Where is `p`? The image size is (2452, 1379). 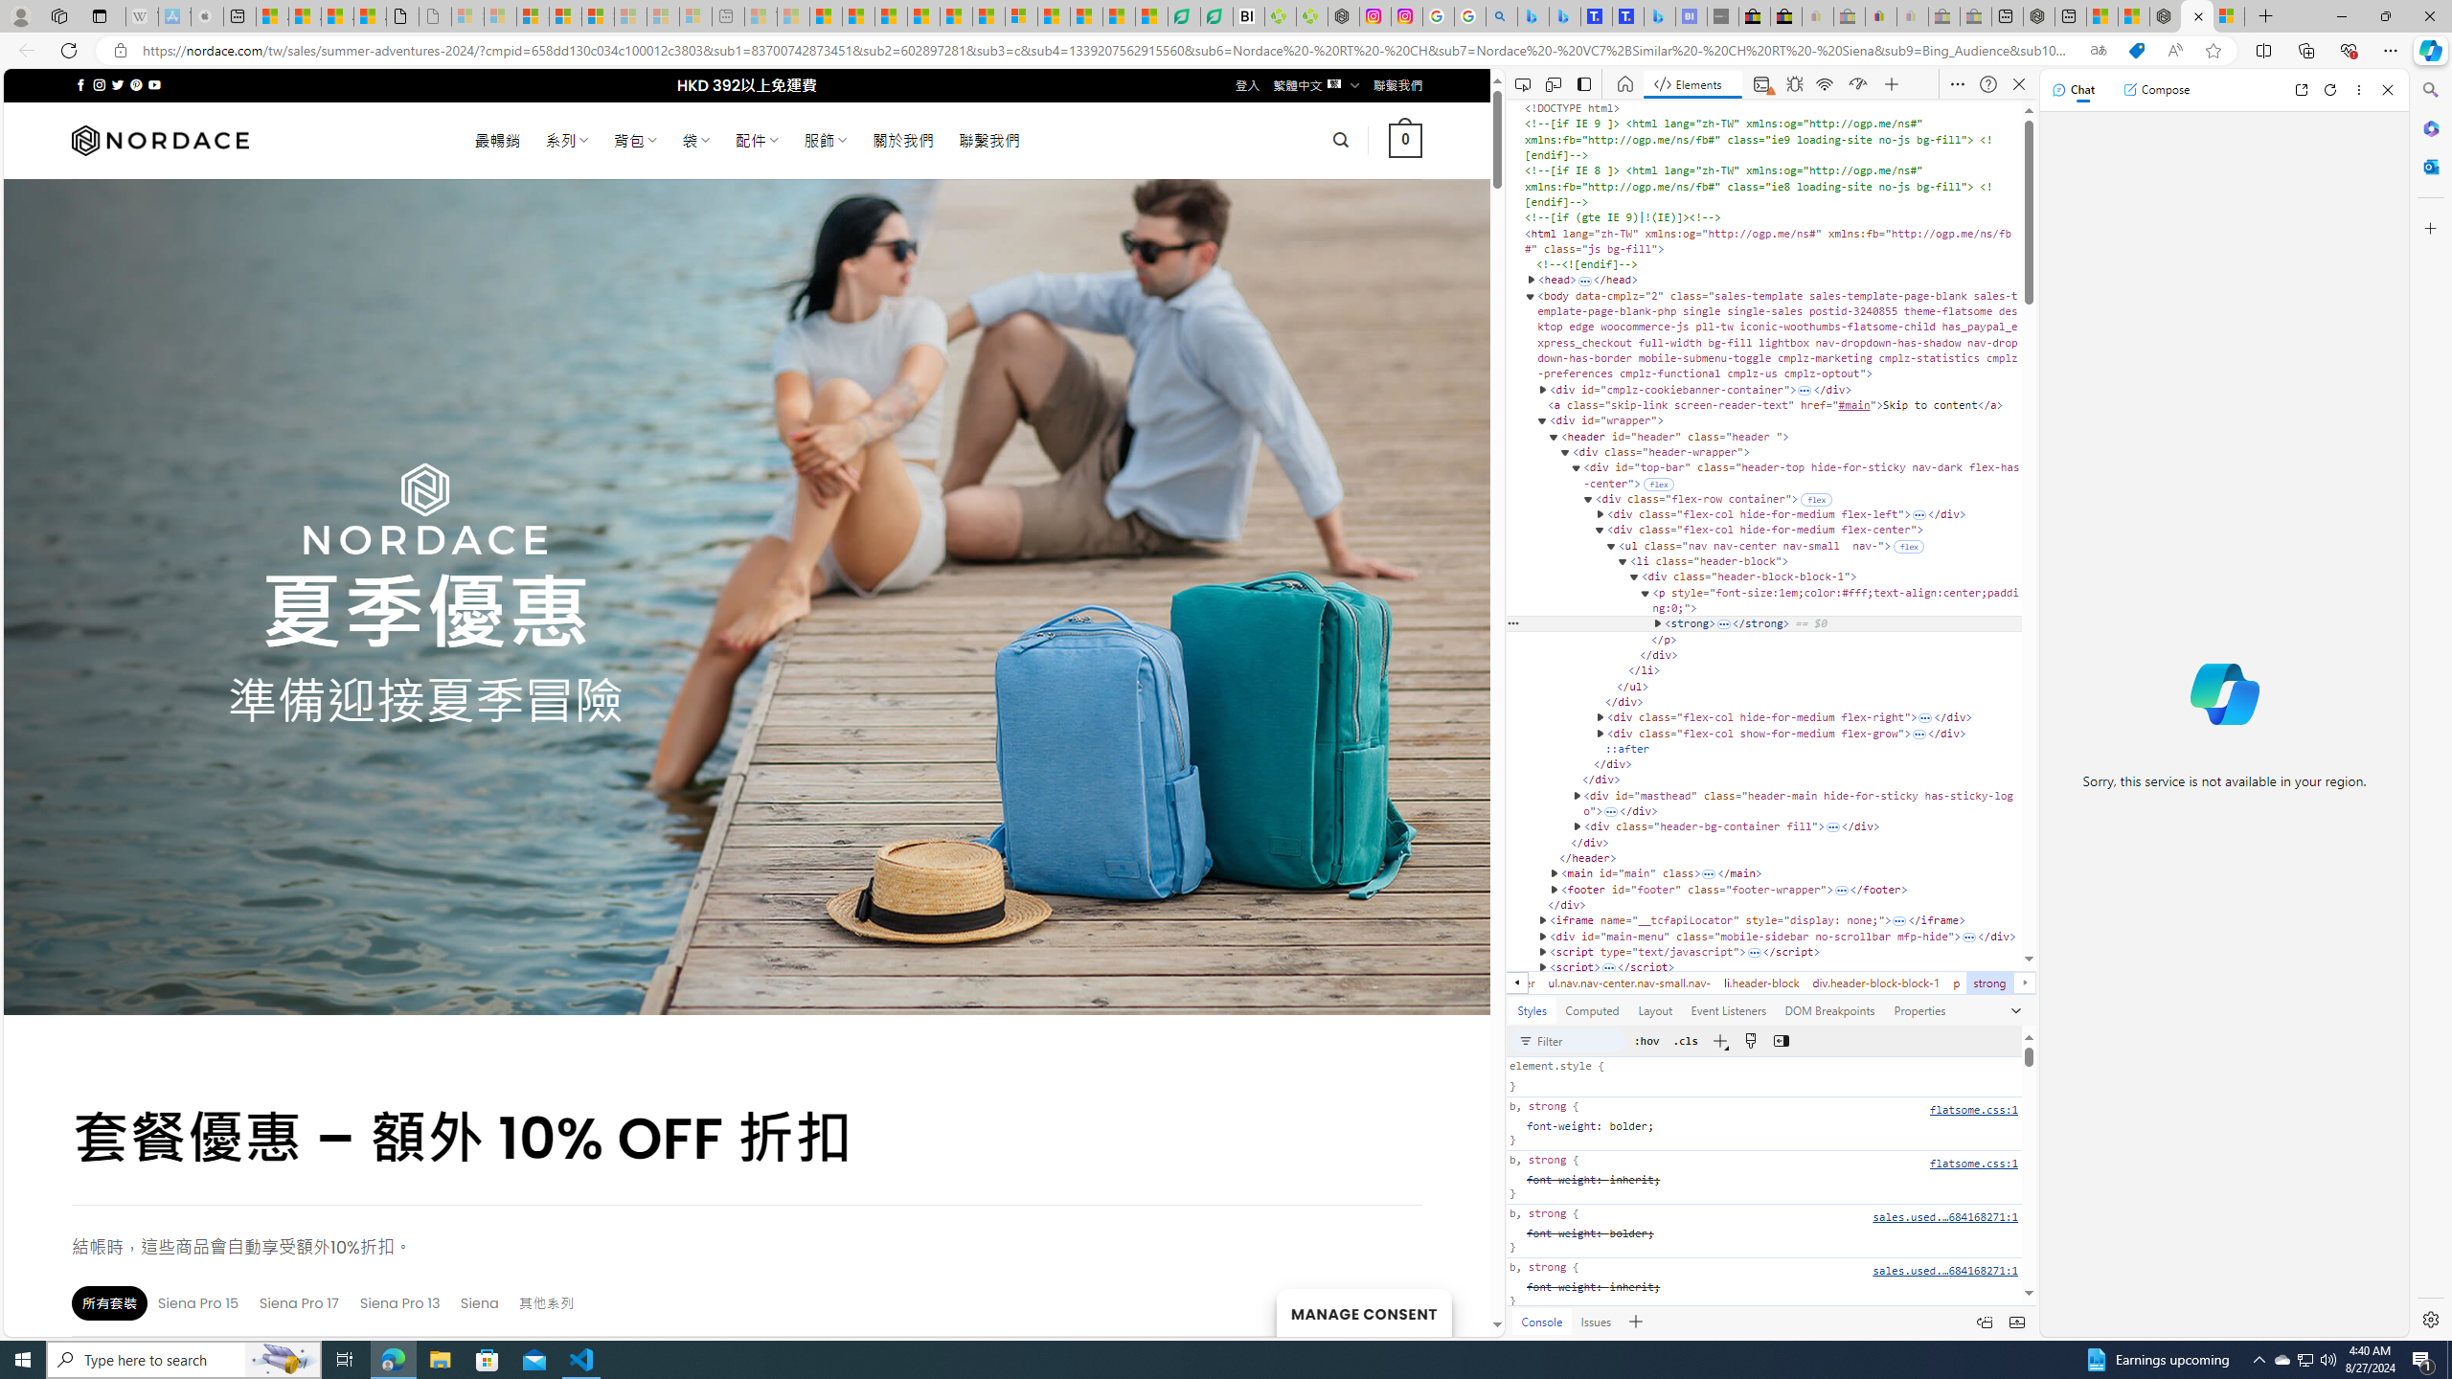
p is located at coordinates (1956, 983).